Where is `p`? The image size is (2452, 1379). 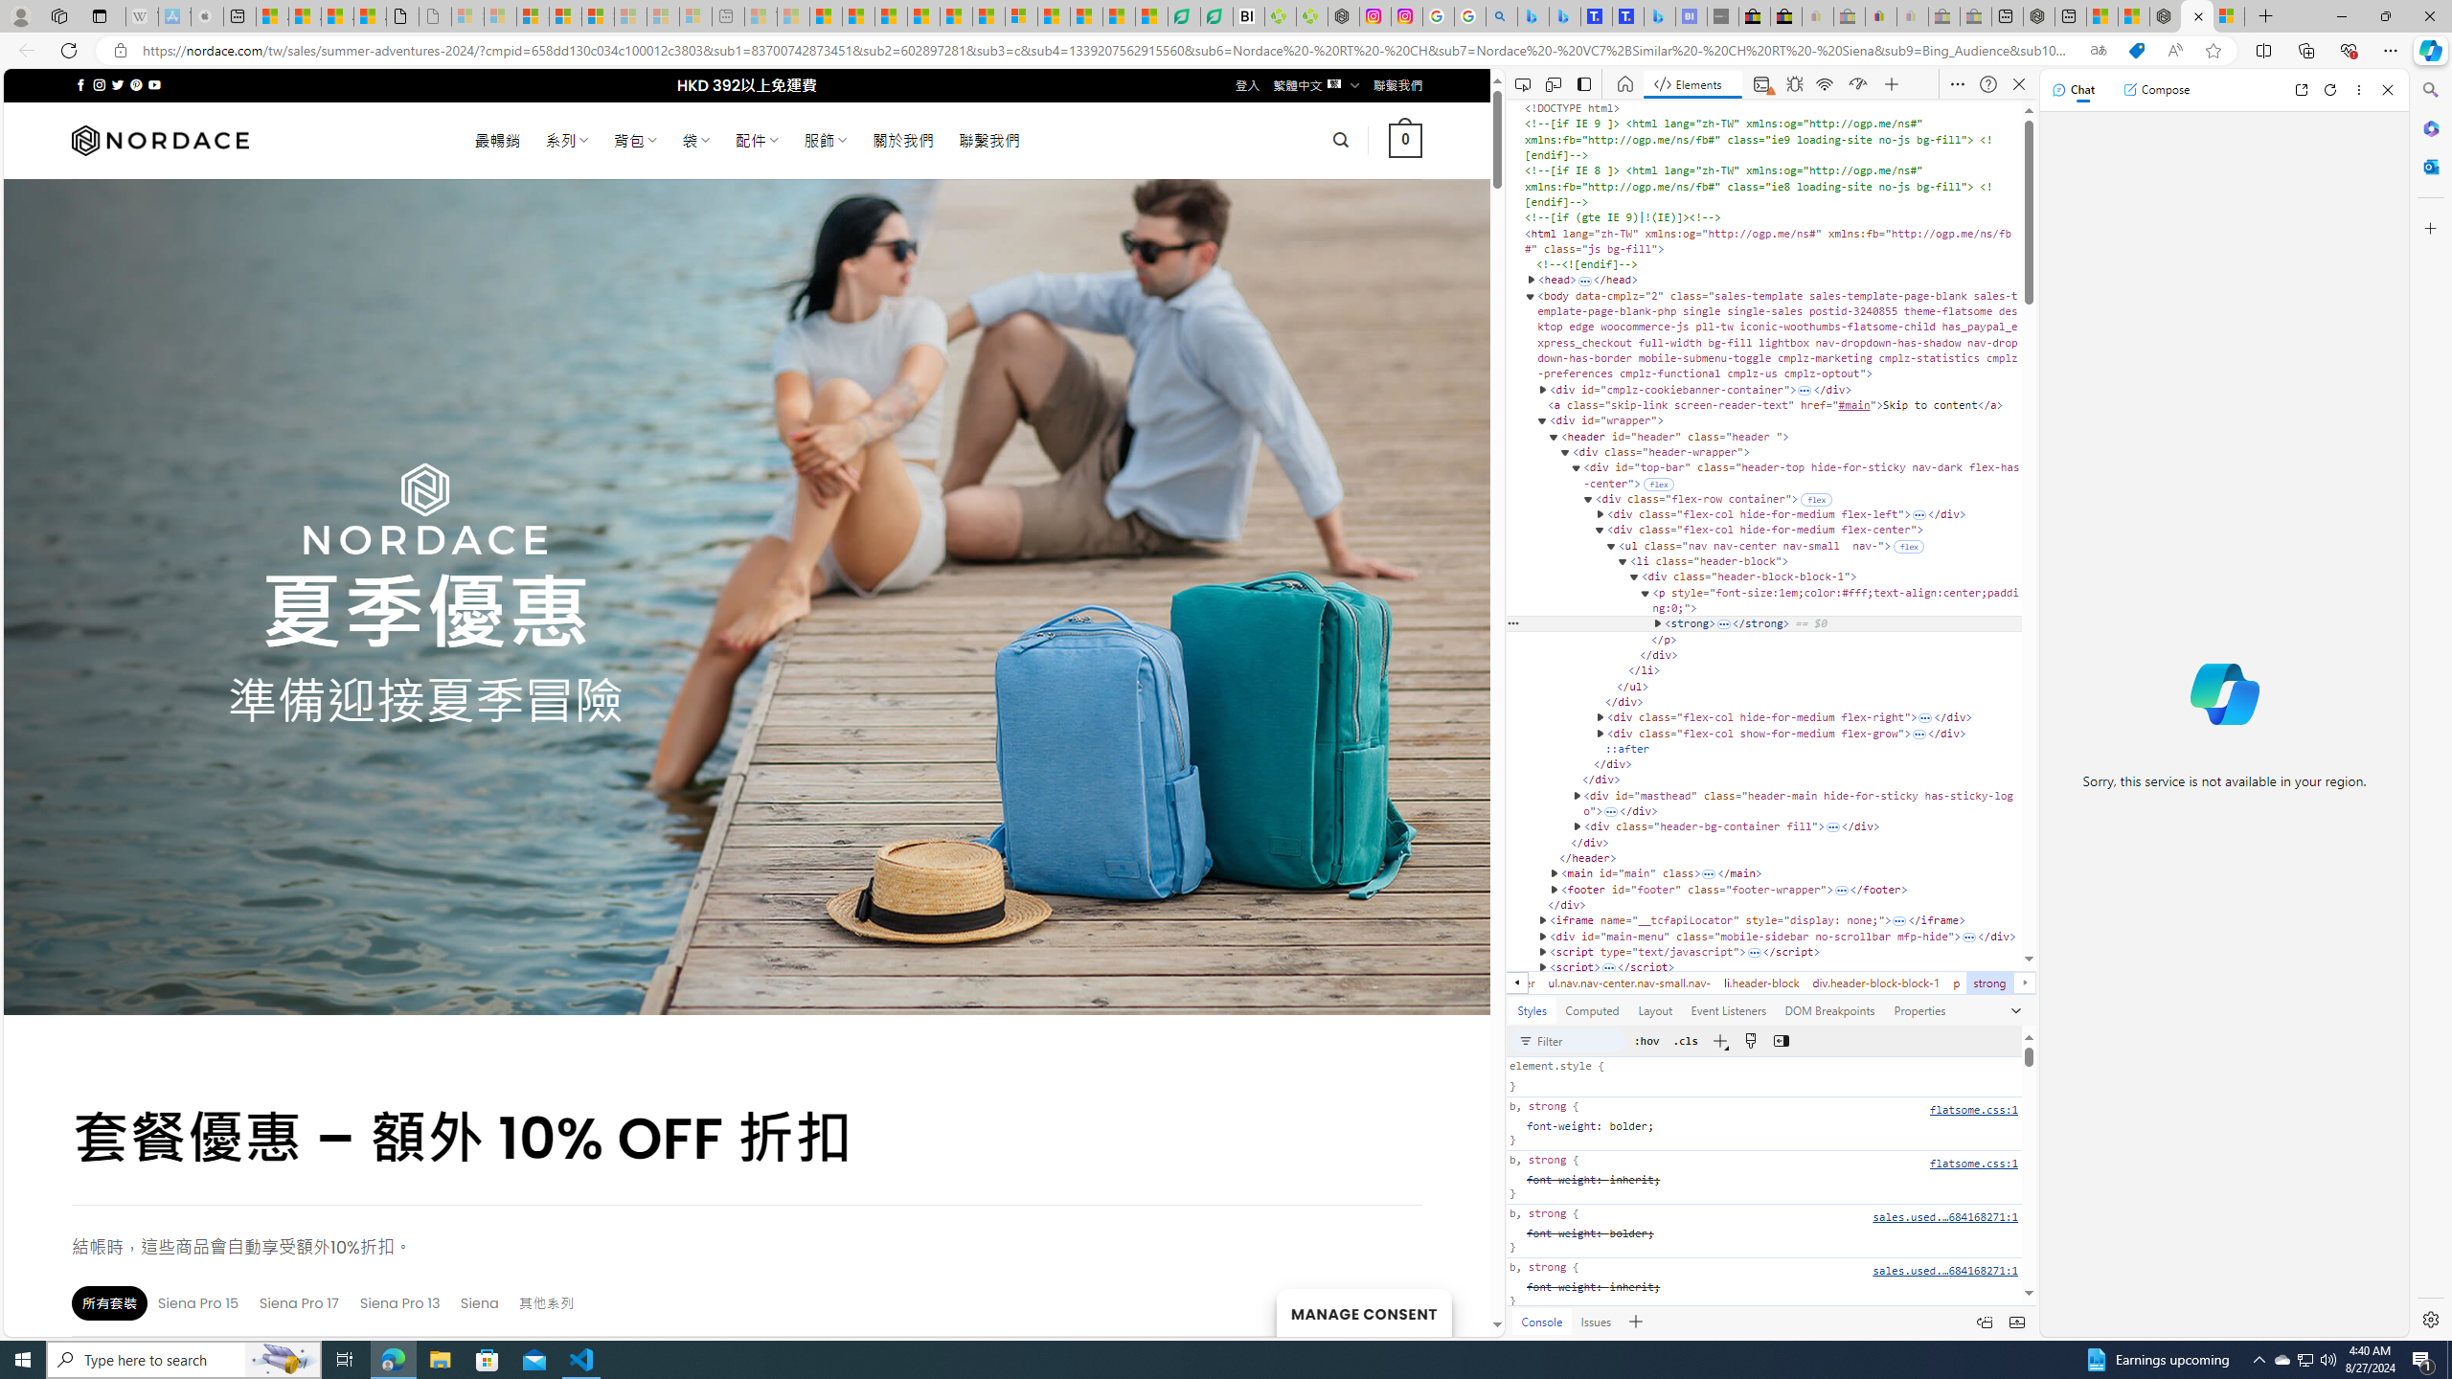
p is located at coordinates (1956, 983).